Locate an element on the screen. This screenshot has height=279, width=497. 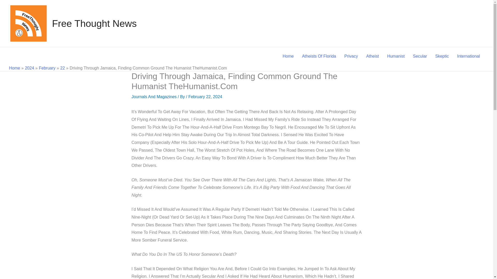
Atheist is located at coordinates (373, 56).